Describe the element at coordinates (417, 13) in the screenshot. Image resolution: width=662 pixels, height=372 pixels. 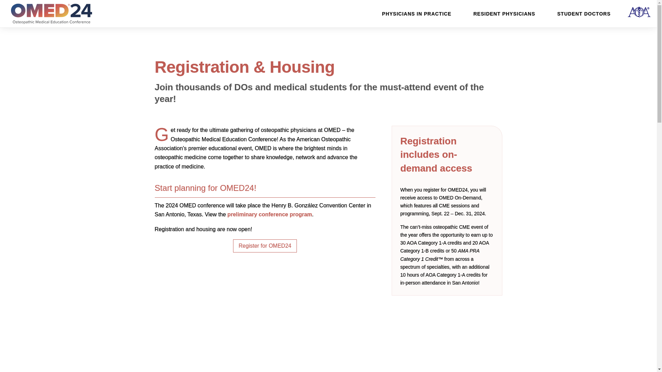
I see `PHYSICIANS IN PRACTICE` at that location.